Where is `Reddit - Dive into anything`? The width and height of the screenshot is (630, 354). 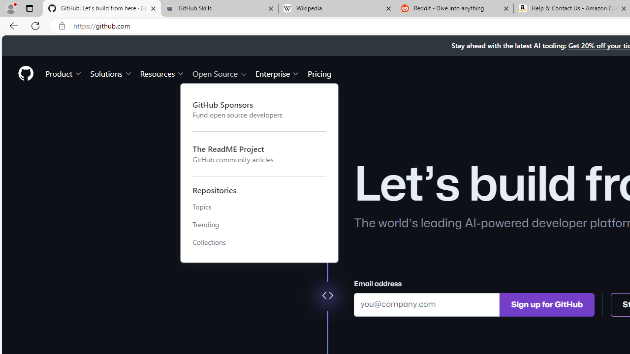 Reddit - Dive into anything is located at coordinates (455, 9).